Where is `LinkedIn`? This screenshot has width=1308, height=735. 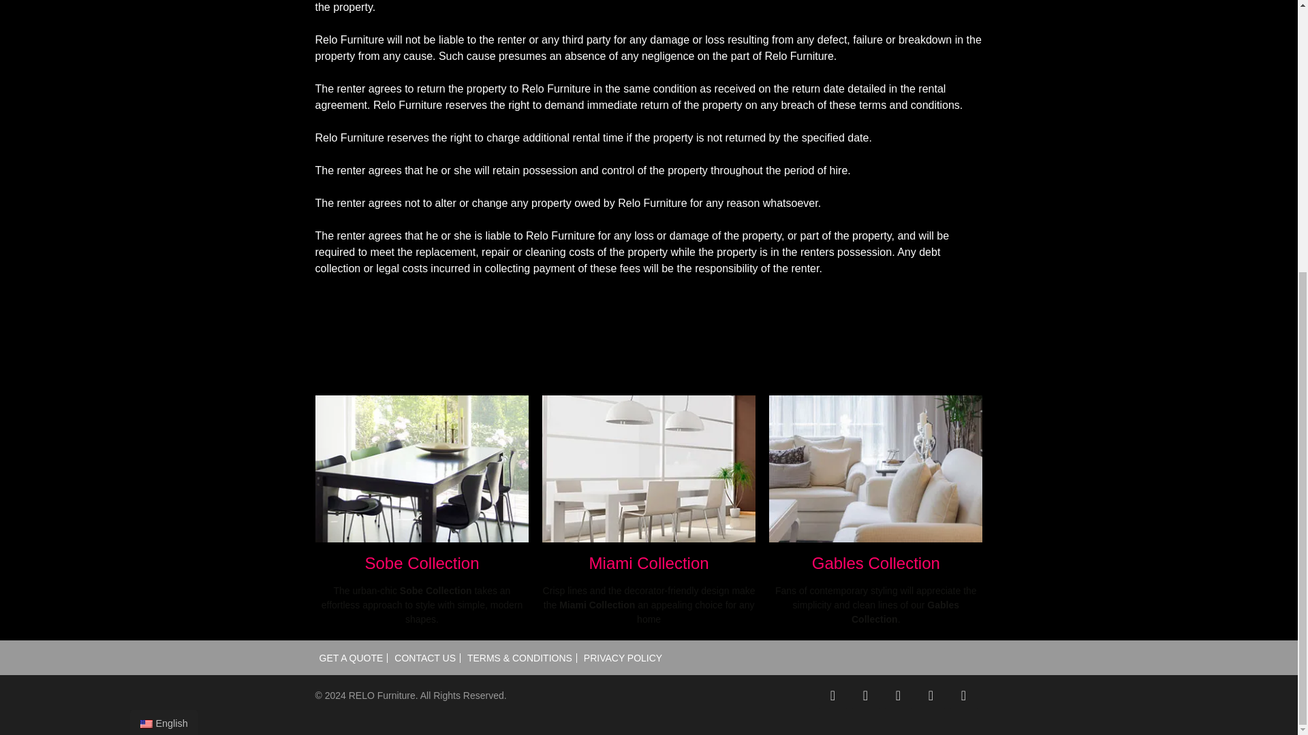 LinkedIn is located at coordinates (963, 696).